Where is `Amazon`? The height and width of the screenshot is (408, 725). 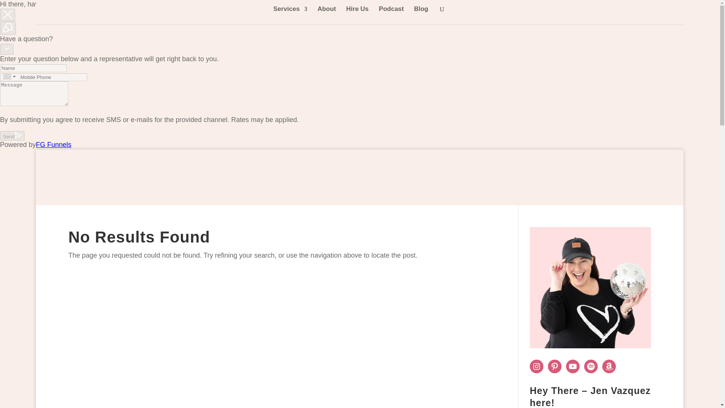 Amazon is located at coordinates (609, 366).